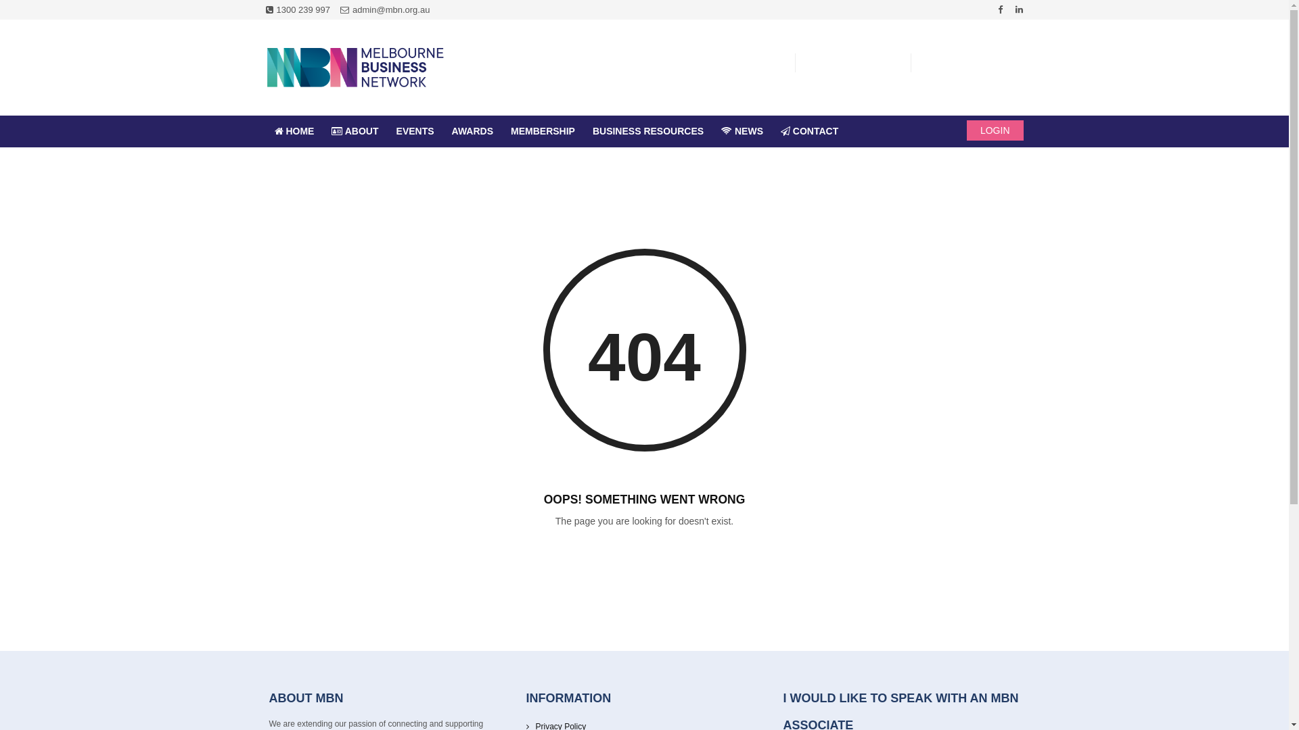  I want to click on NEWS, so click(742, 131).